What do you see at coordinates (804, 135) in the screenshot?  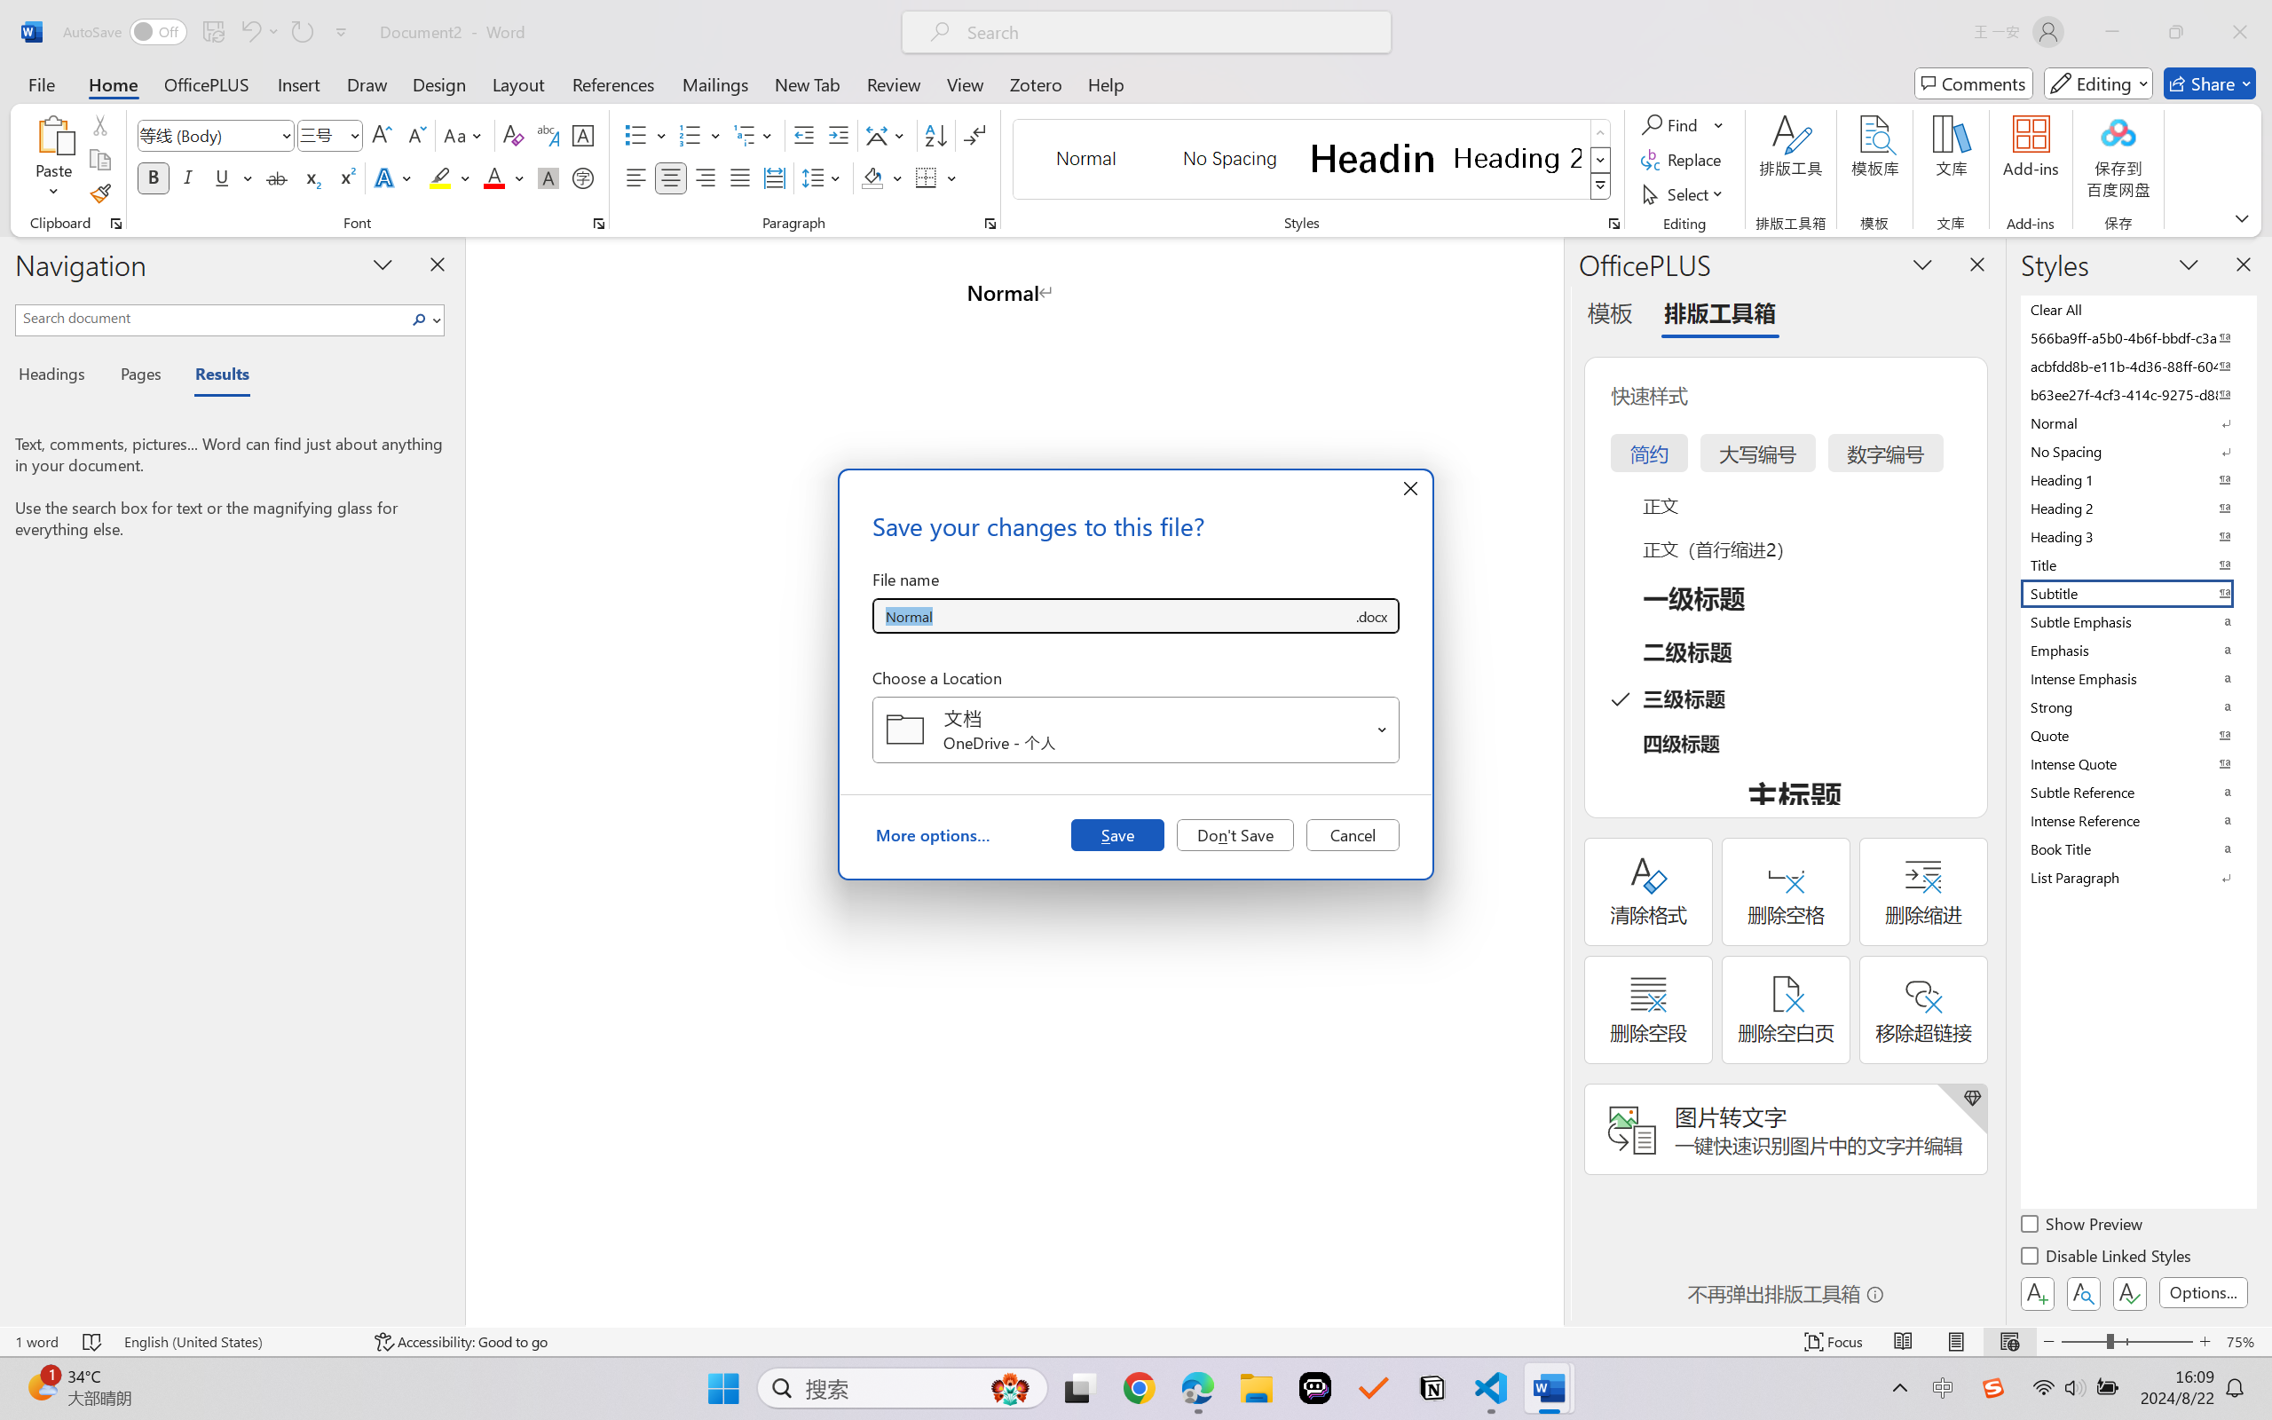 I see `Decrease Indent` at bounding box center [804, 135].